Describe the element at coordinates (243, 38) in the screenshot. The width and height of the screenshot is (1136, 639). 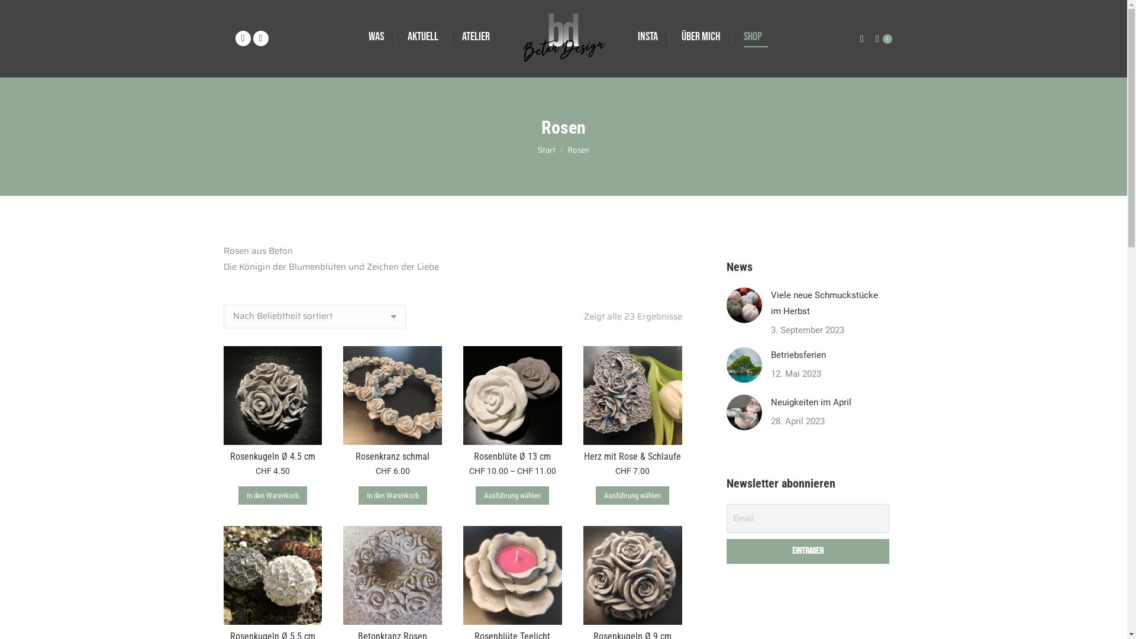
I see `Facebook page opens in new window` at that location.